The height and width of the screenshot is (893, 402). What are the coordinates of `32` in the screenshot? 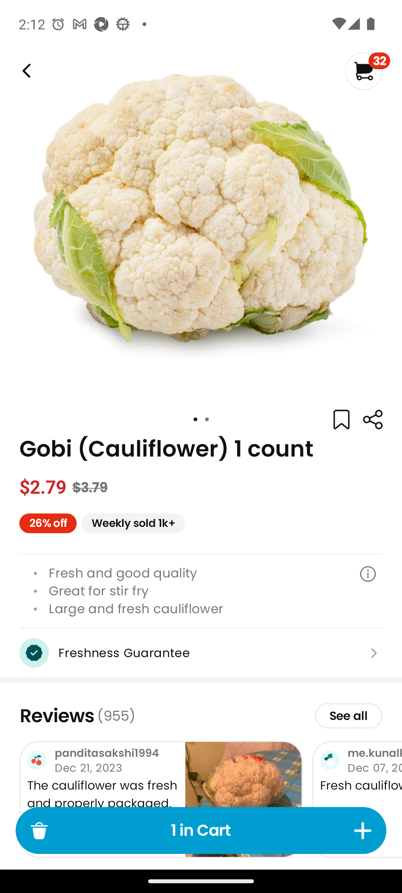 It's located at (367, 71).